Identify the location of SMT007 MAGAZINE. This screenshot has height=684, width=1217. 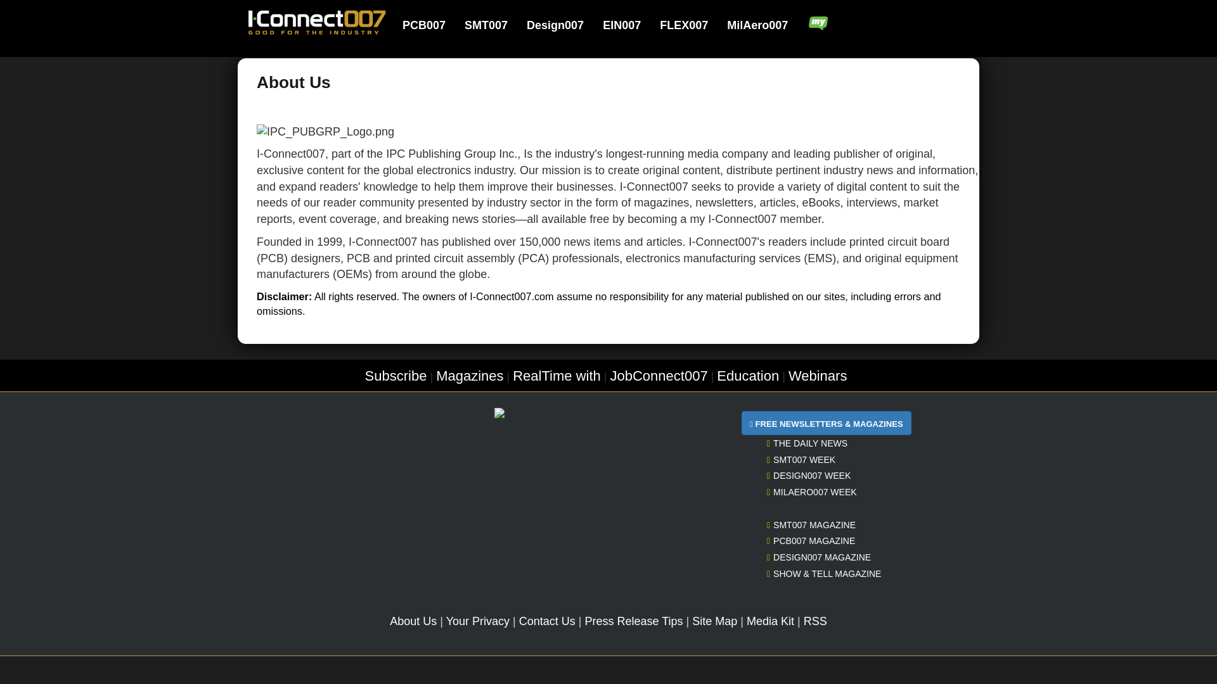
(811, 524).